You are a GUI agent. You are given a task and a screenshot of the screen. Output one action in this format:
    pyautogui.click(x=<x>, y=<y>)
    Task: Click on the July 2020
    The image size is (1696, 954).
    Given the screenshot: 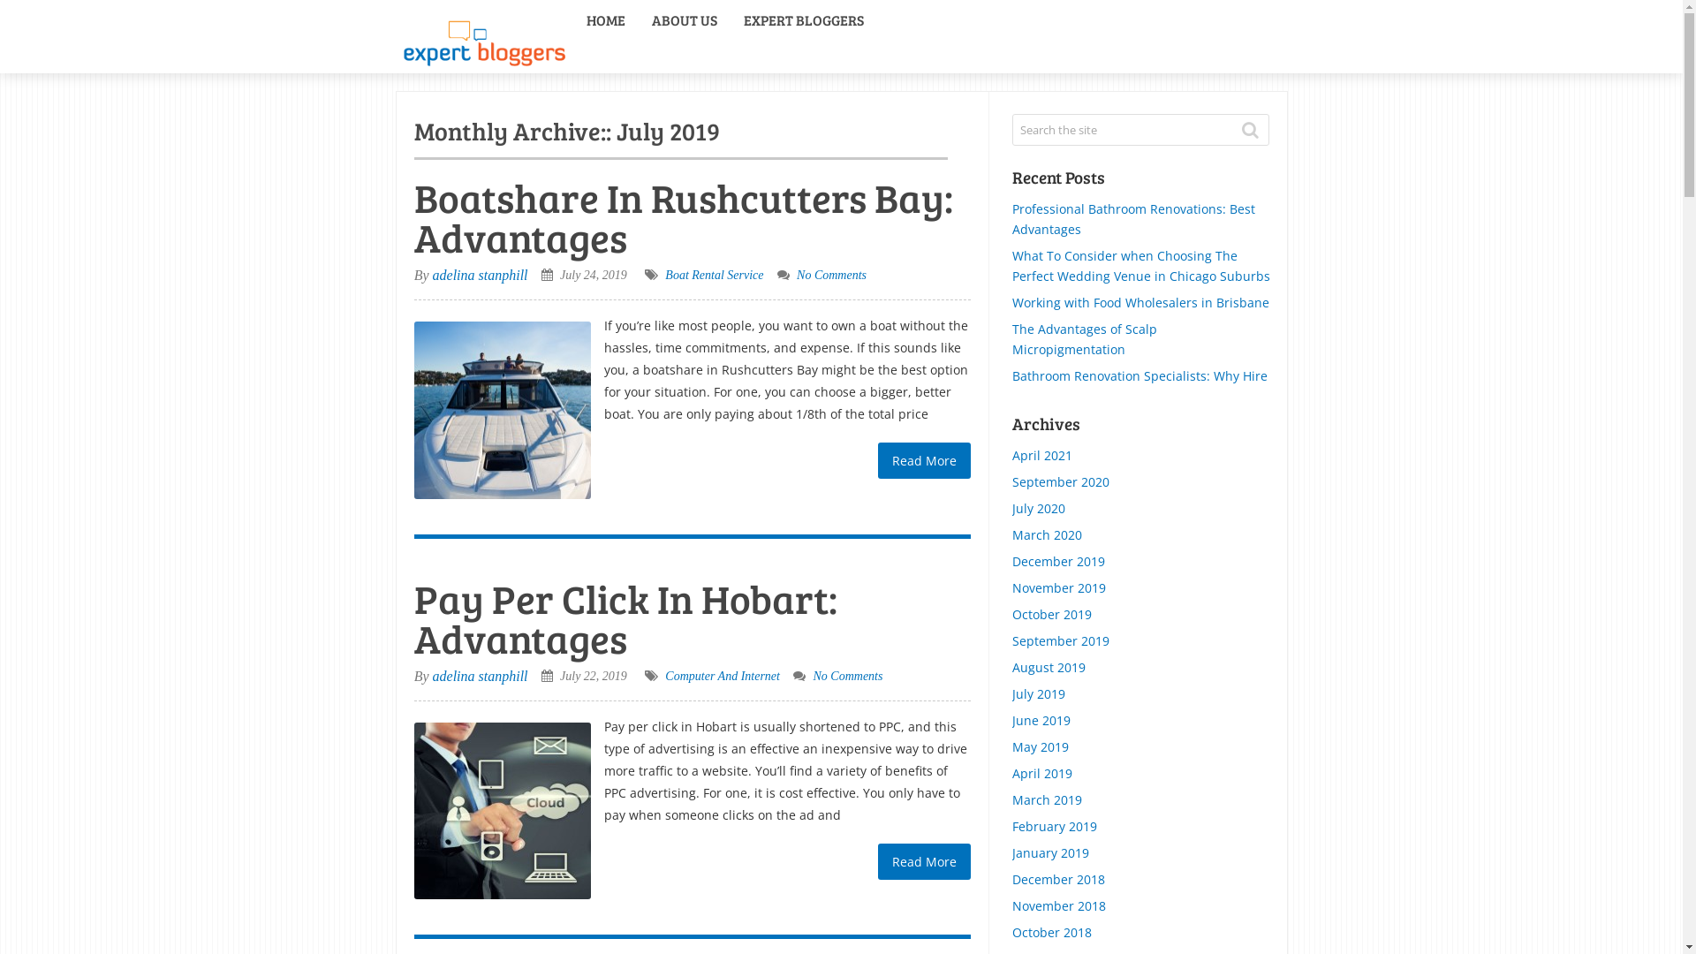 What is the action you would take?
    pyautogui.click(x=1039, y=509)
    